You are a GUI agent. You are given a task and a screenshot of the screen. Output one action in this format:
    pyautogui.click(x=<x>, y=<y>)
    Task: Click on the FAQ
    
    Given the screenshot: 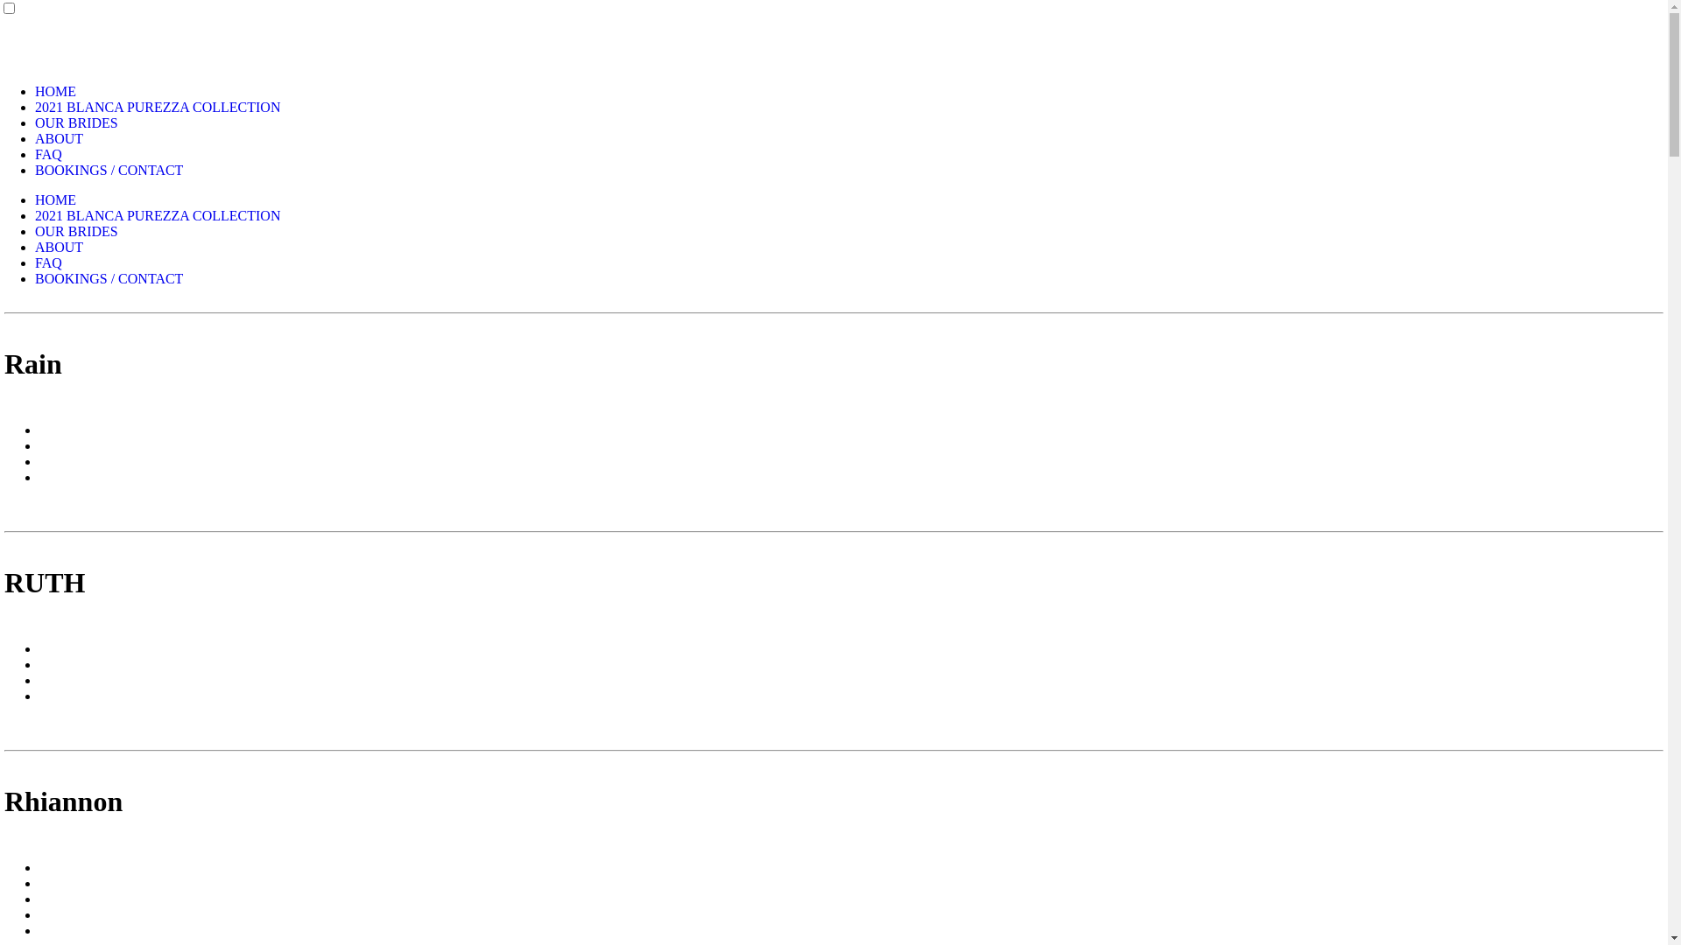 What is the action you would take?
    pyautogui.click(x=49, y=154)
    